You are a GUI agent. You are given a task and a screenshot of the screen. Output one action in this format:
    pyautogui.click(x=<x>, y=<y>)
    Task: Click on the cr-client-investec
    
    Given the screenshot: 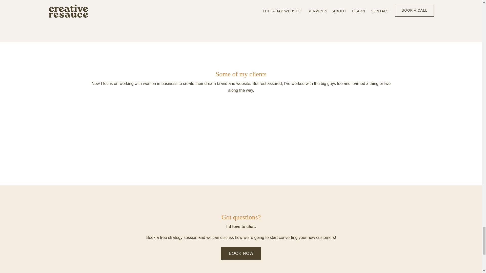 What is the action you would take?
    pyautogui.click(x=340, y=134)
    